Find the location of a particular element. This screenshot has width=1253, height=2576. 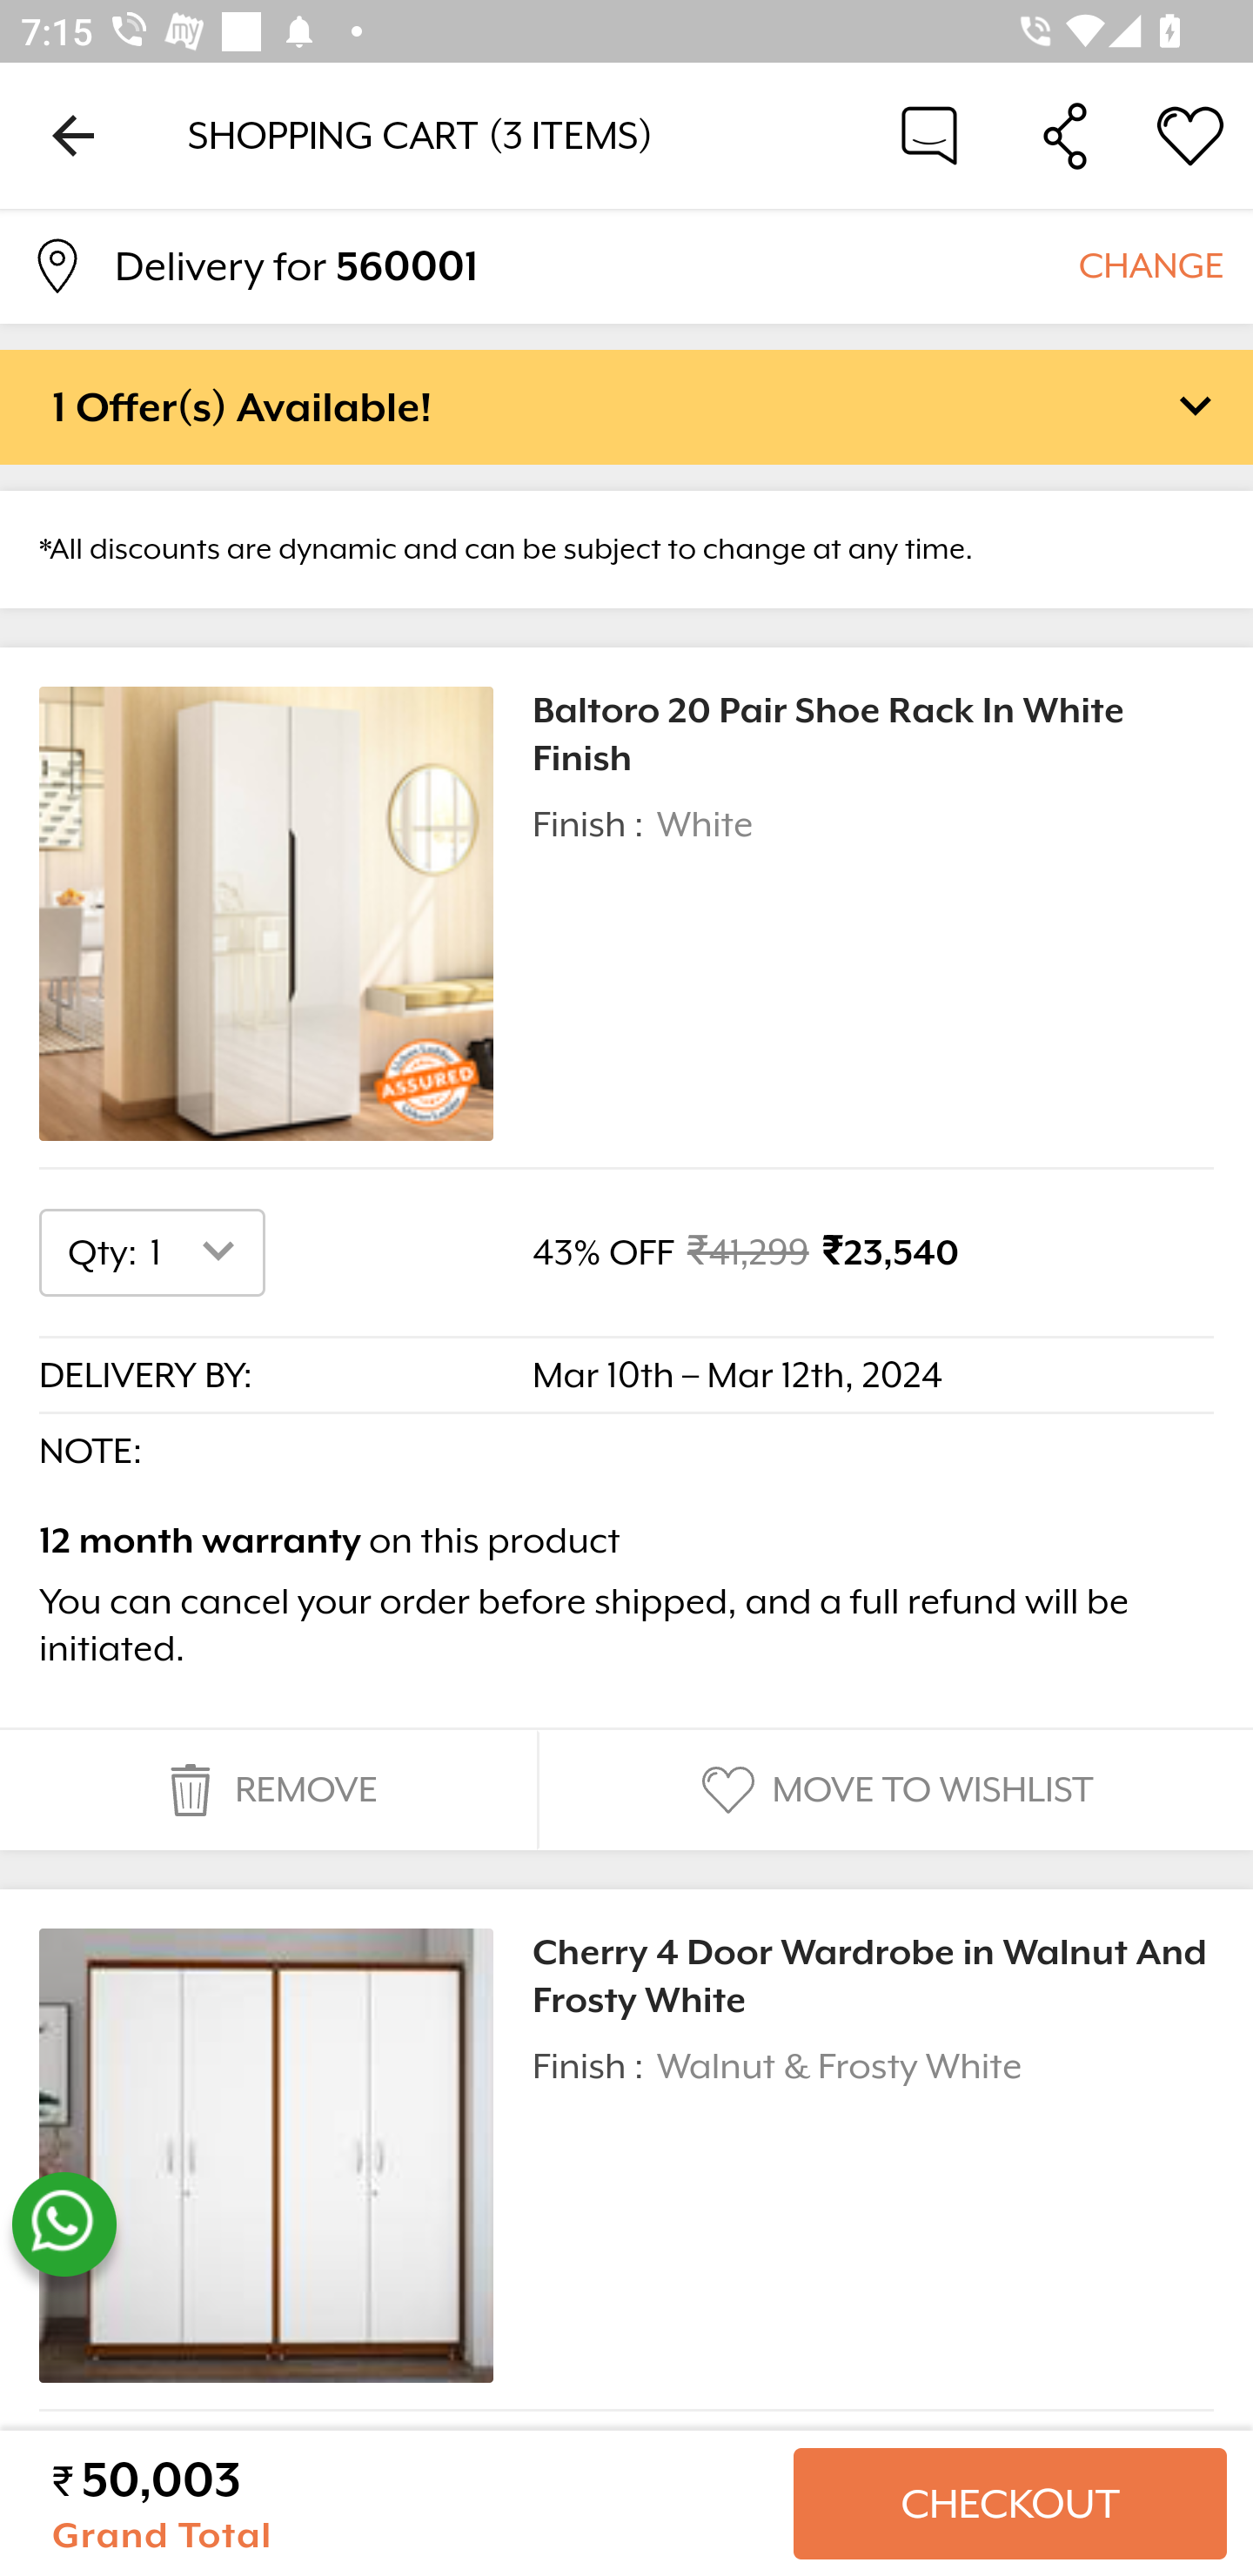

CHANGE is located at coordinates (1150, 265).